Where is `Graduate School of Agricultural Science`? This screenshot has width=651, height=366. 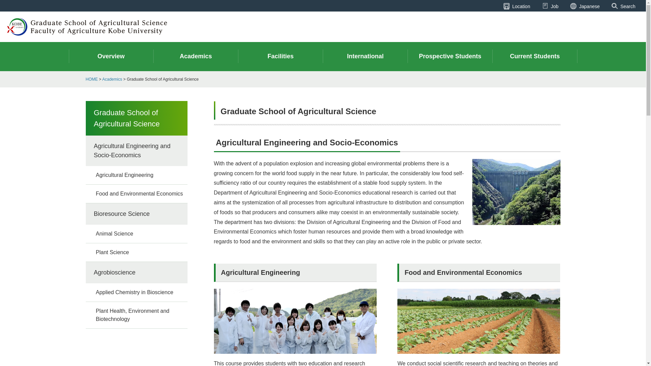
Graduate School of Agricultural Science is located at coordinates (136, 118).